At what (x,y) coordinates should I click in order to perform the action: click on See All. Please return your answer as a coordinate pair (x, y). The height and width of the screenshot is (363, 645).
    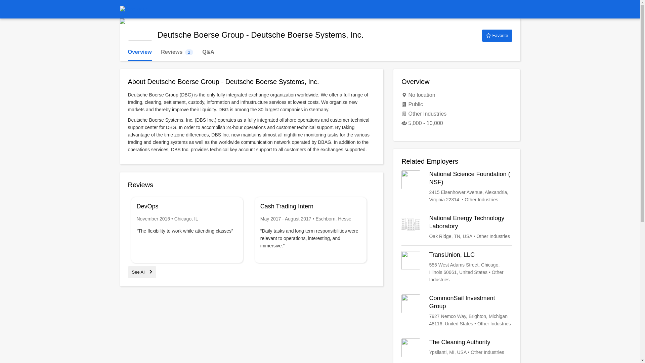
    Looking at the image, I should click on (457, 311).